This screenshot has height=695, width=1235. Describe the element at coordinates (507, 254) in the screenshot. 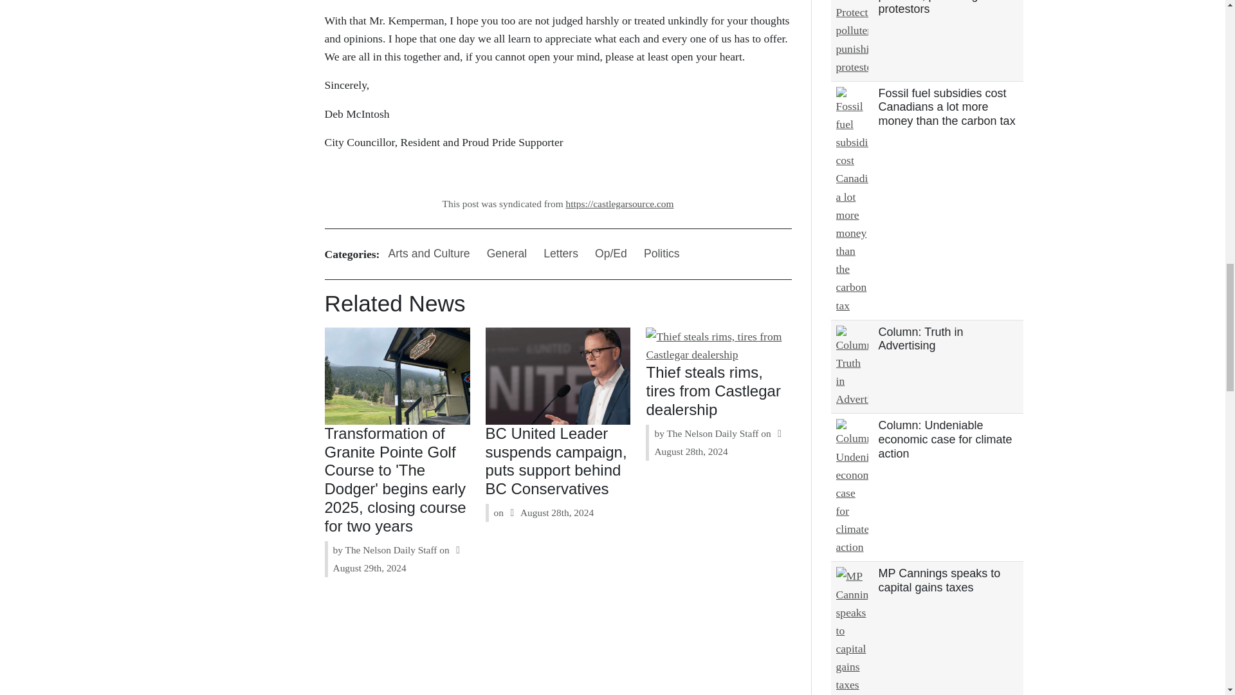

I see `General` at that location.